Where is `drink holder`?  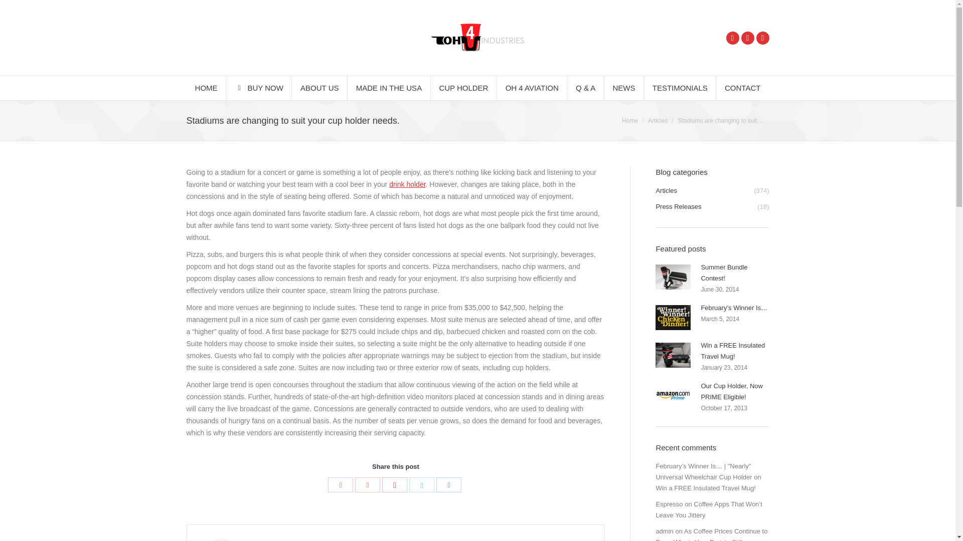
drink holder is located at coordinates (407, 184).